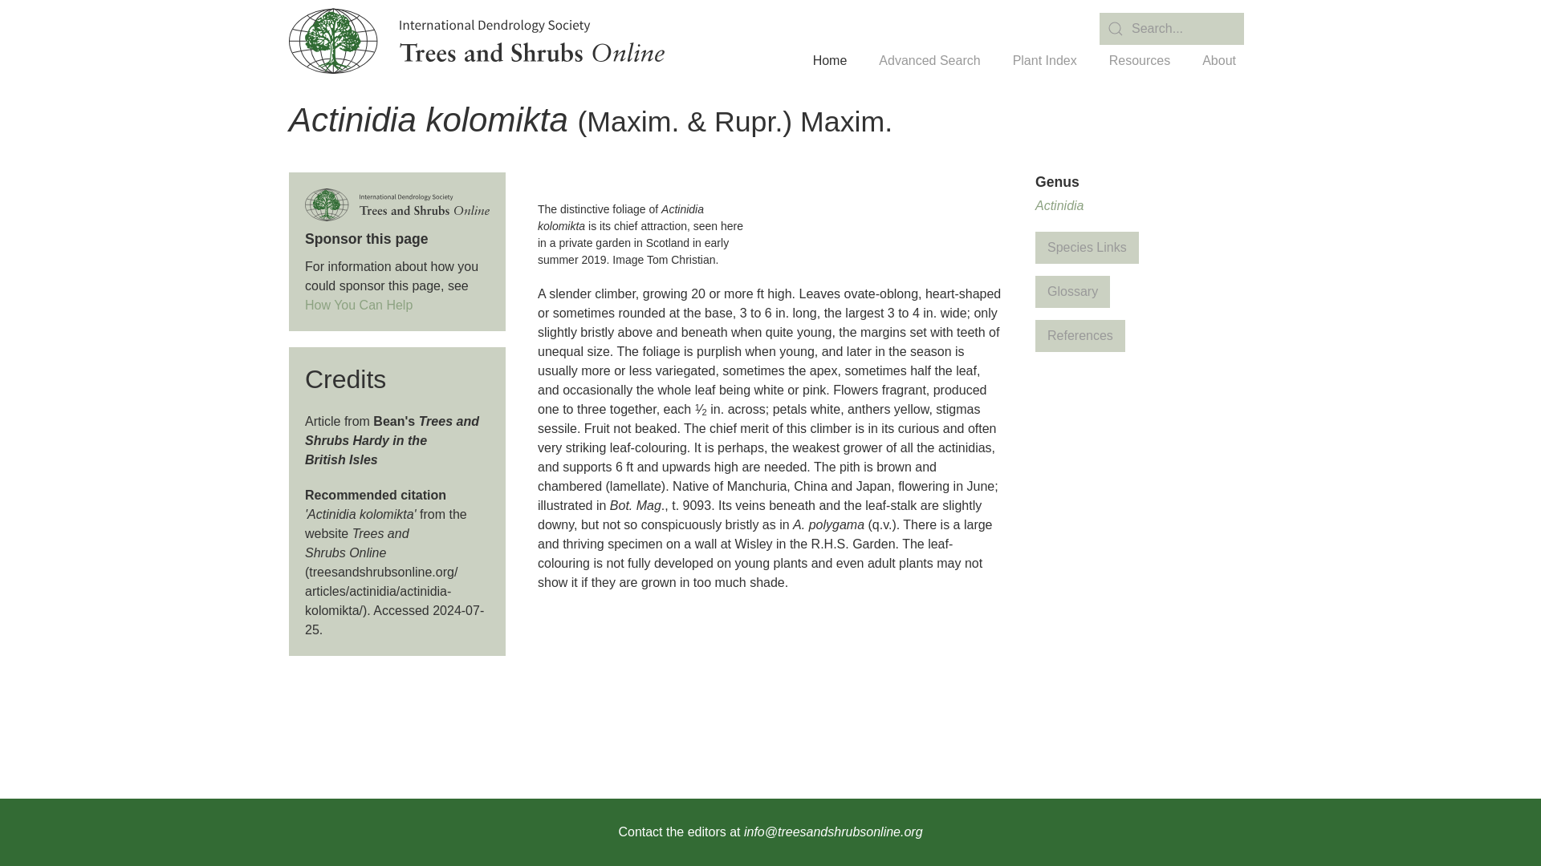  What do you see at coordinates (1045, 61) in the screenshot?
I see `Plant Index` at bounding box center [1045, 61].